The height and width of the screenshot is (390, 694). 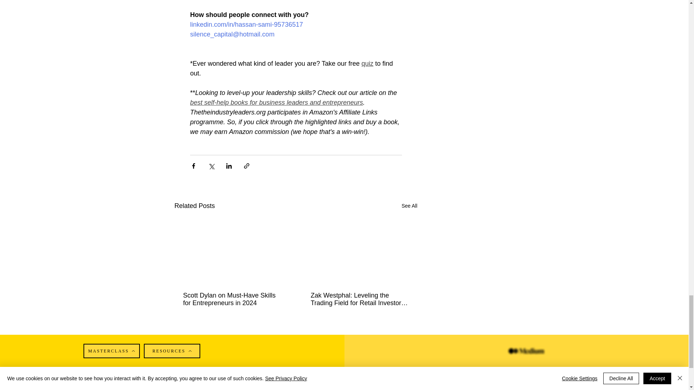 I want to click on Scott Dylan on Must-Have Skills for Entrepreneurs in 2024, so click(x=232, y=299).